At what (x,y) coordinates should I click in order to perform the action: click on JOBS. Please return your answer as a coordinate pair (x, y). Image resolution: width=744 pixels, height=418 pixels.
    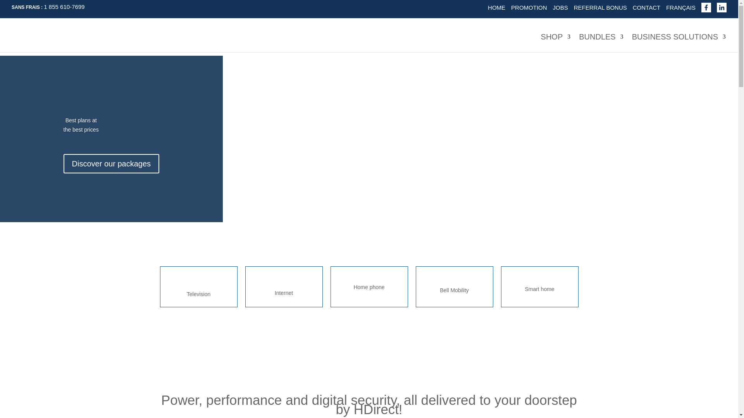
    Looking at the image, I should click on (560, 8).